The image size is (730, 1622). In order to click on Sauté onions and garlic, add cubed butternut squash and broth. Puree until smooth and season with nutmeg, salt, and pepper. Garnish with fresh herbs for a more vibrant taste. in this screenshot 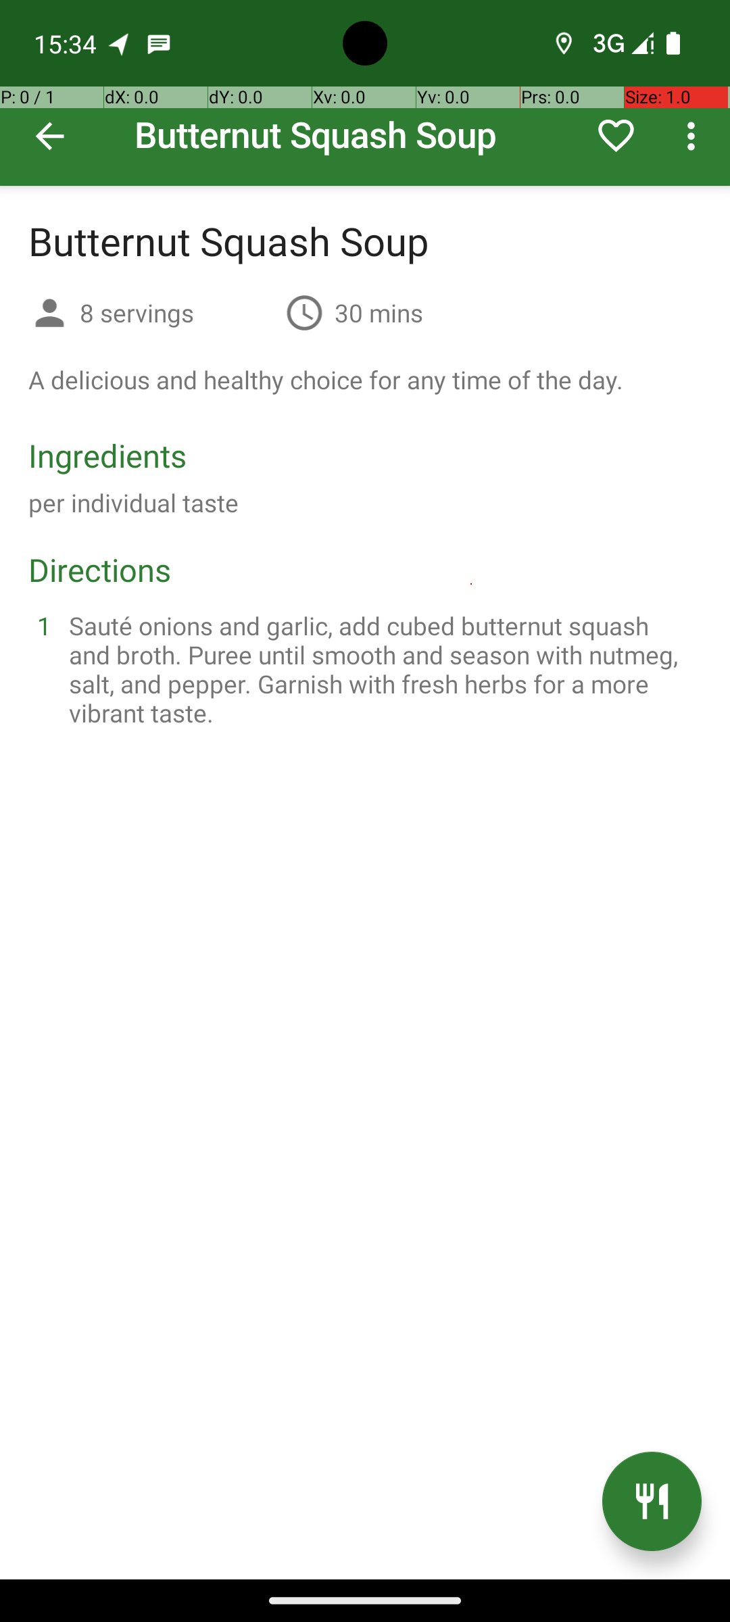, I will do `click(381, 669)`.